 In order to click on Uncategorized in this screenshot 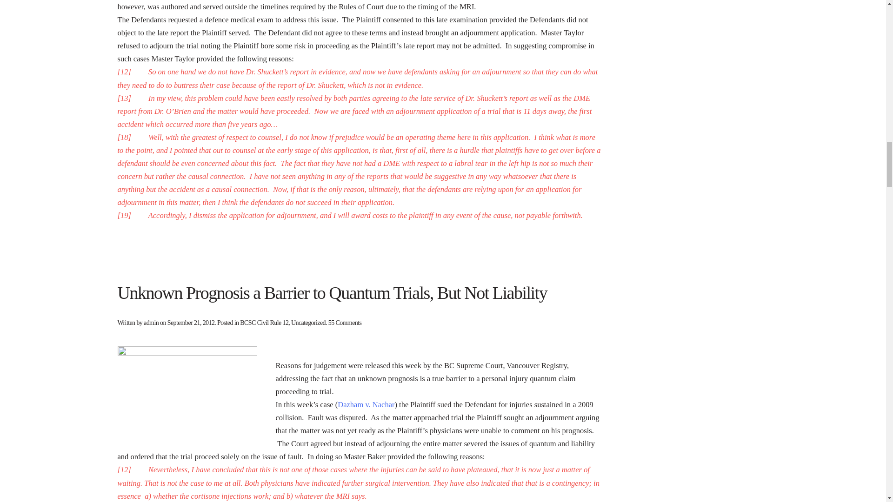, I will do `click(308, 323)`.